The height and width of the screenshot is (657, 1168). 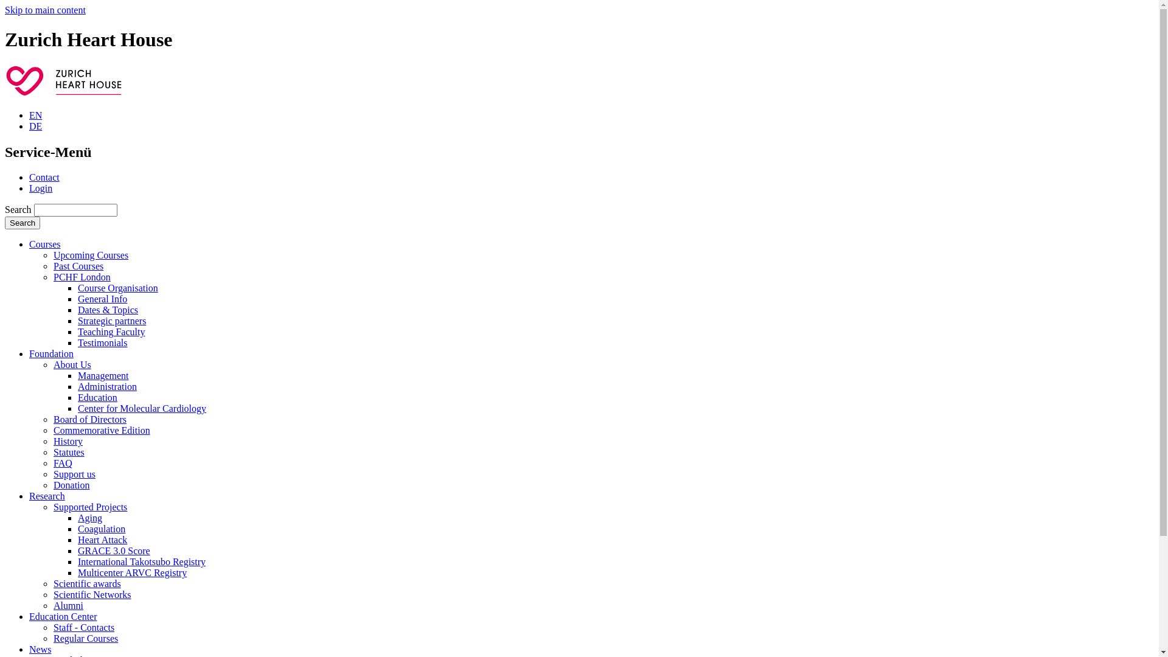 What do you see at coordinates (63, 617) in the screenshot?
I see `Education Center` at bounding box center [63, 617].